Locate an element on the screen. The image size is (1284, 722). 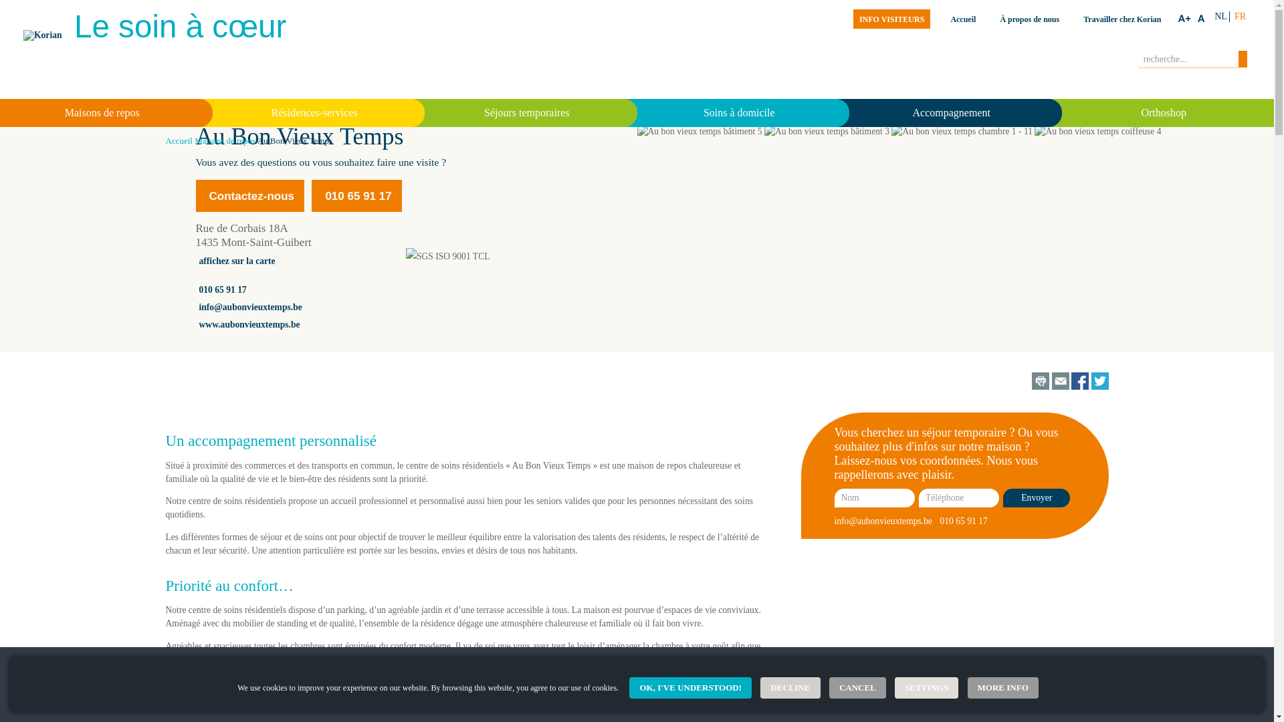
Standard is located at coordinates (1202, 21).